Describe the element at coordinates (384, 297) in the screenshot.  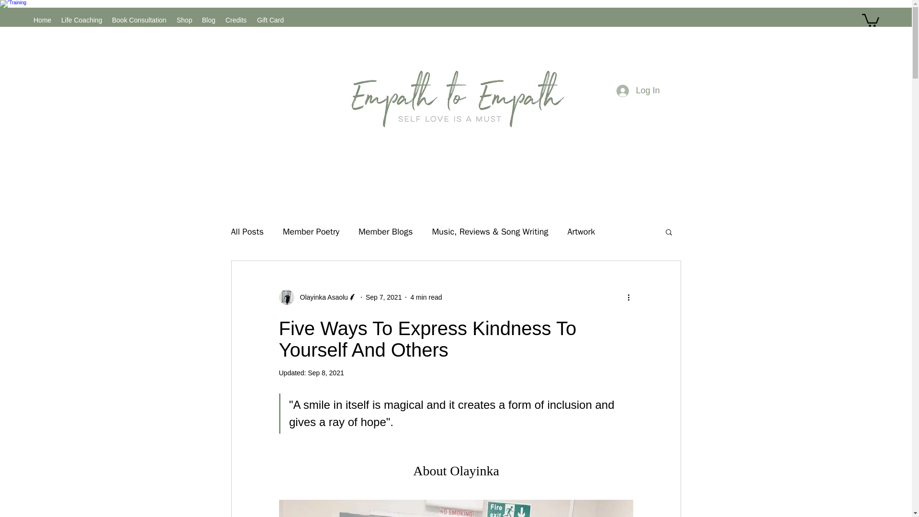
I see `Sep 7, 2021` at that location.